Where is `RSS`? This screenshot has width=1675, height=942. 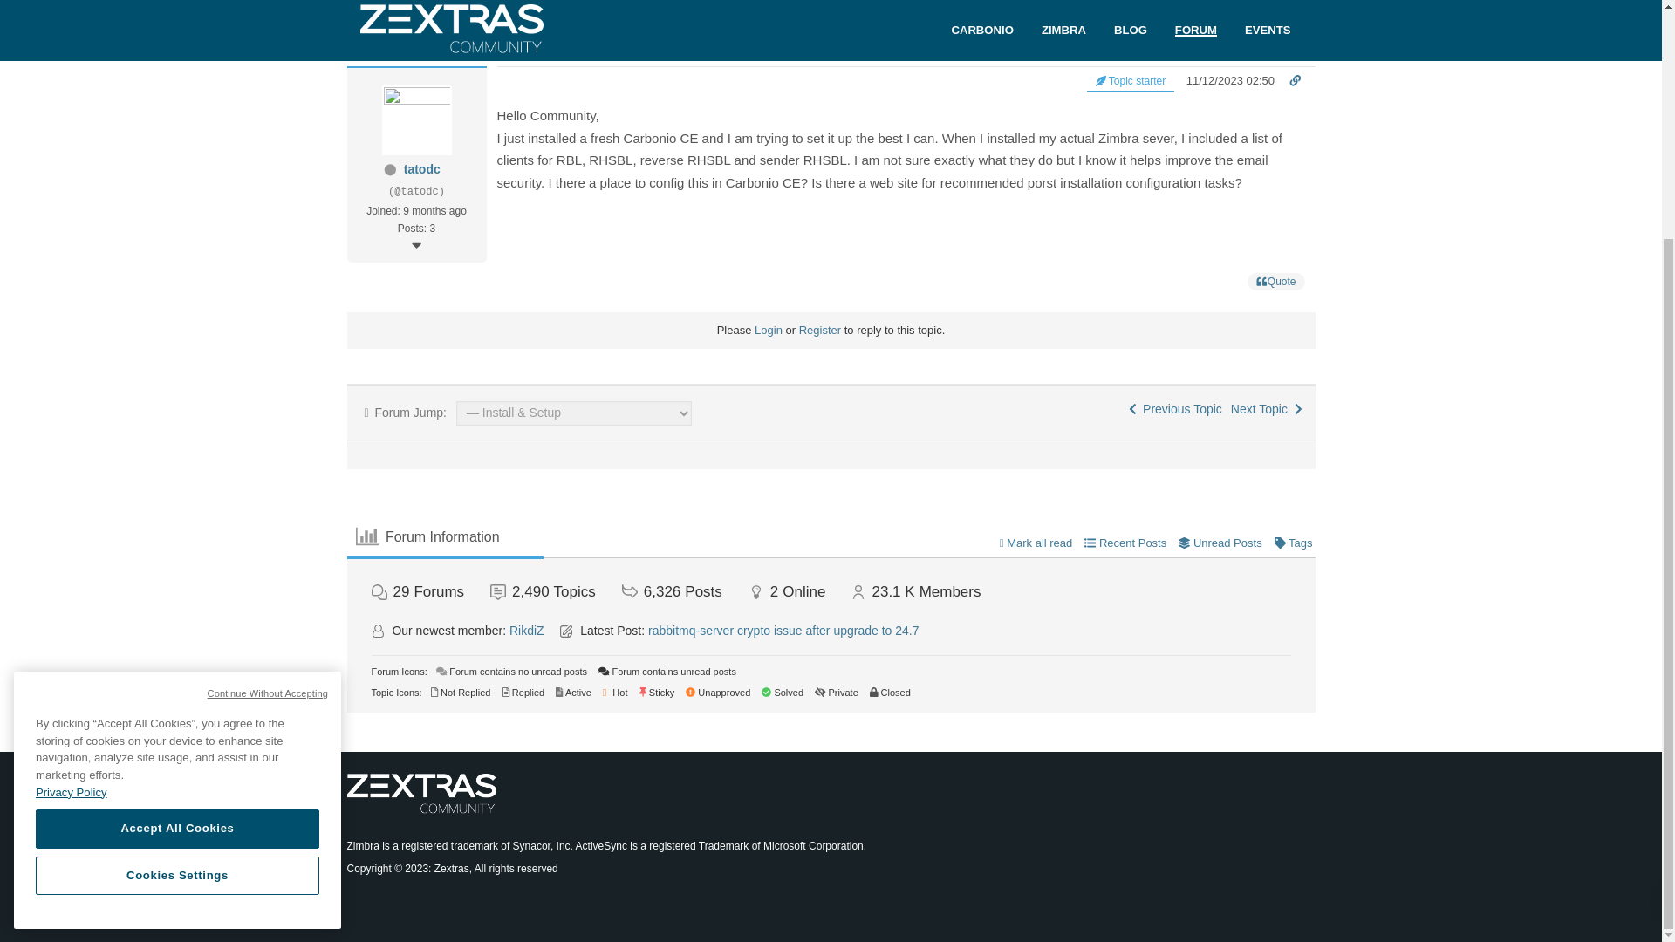
RSS is located at coordinates (1279, 40).